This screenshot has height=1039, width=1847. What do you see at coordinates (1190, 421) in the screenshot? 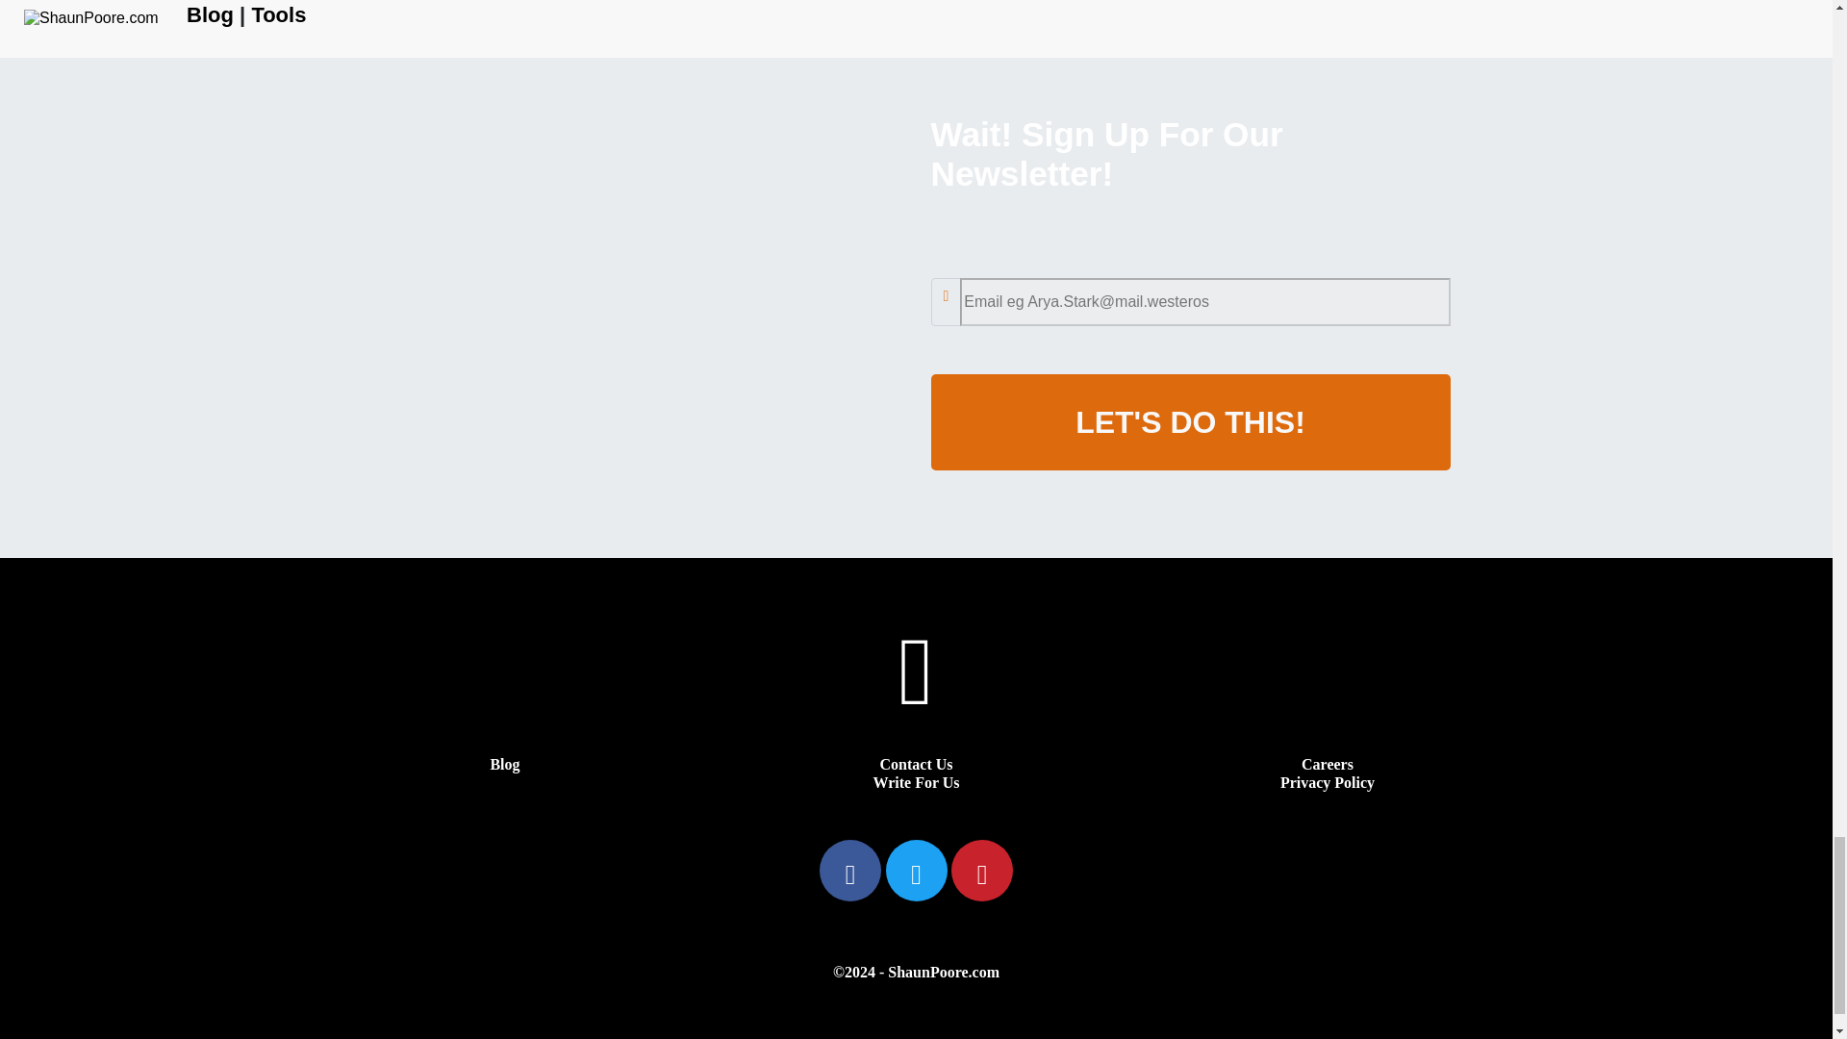
I see `LET'S DO THIS!` at bounding box center [1190, 421].